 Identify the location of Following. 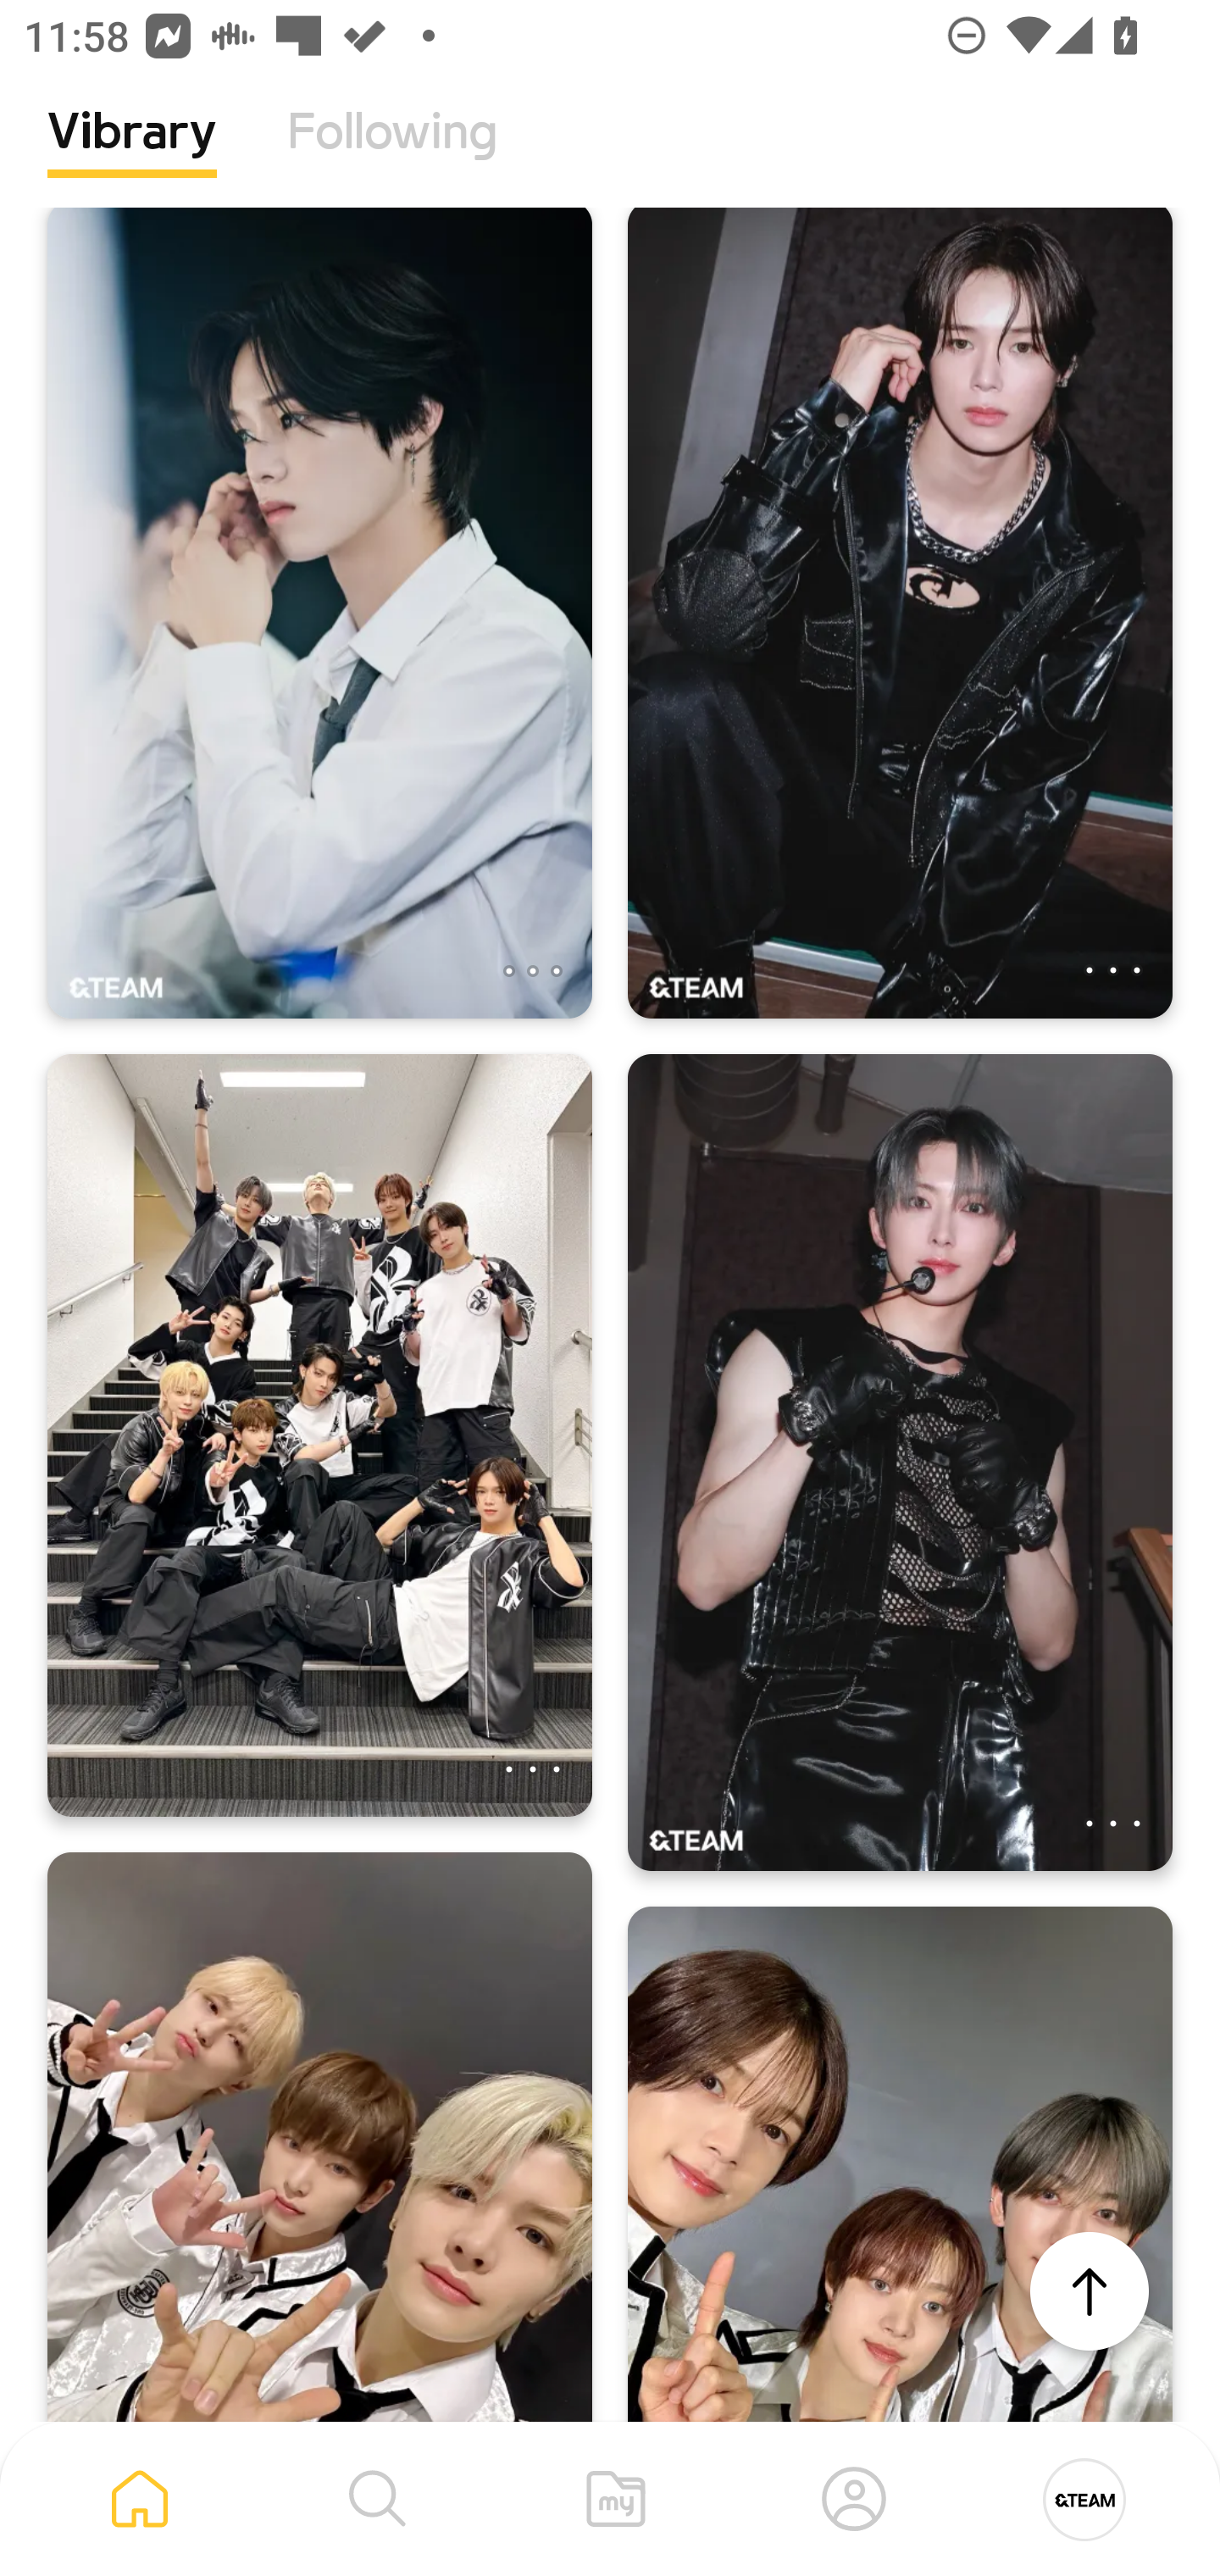
(392, 157).